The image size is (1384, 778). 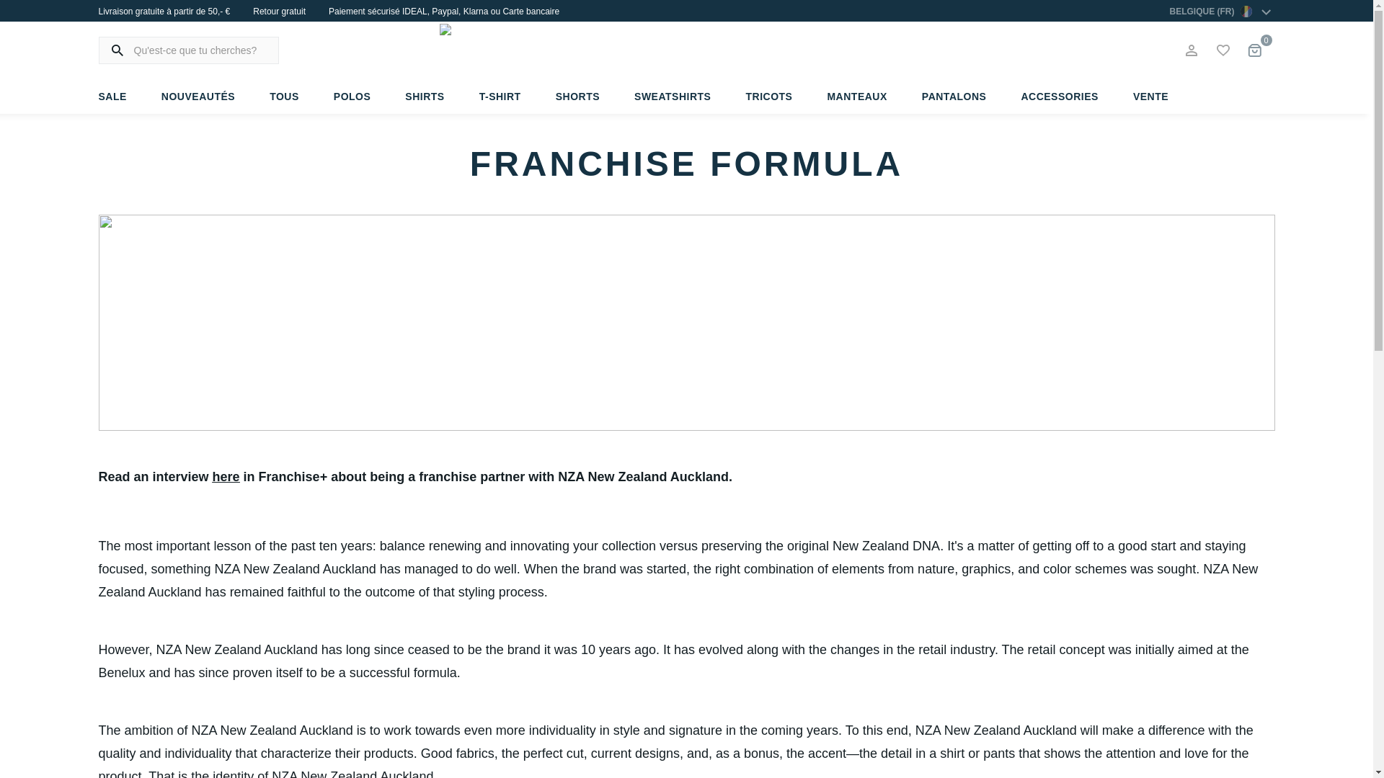 I want to click on PANTALONS, so click(x=954, y=97).